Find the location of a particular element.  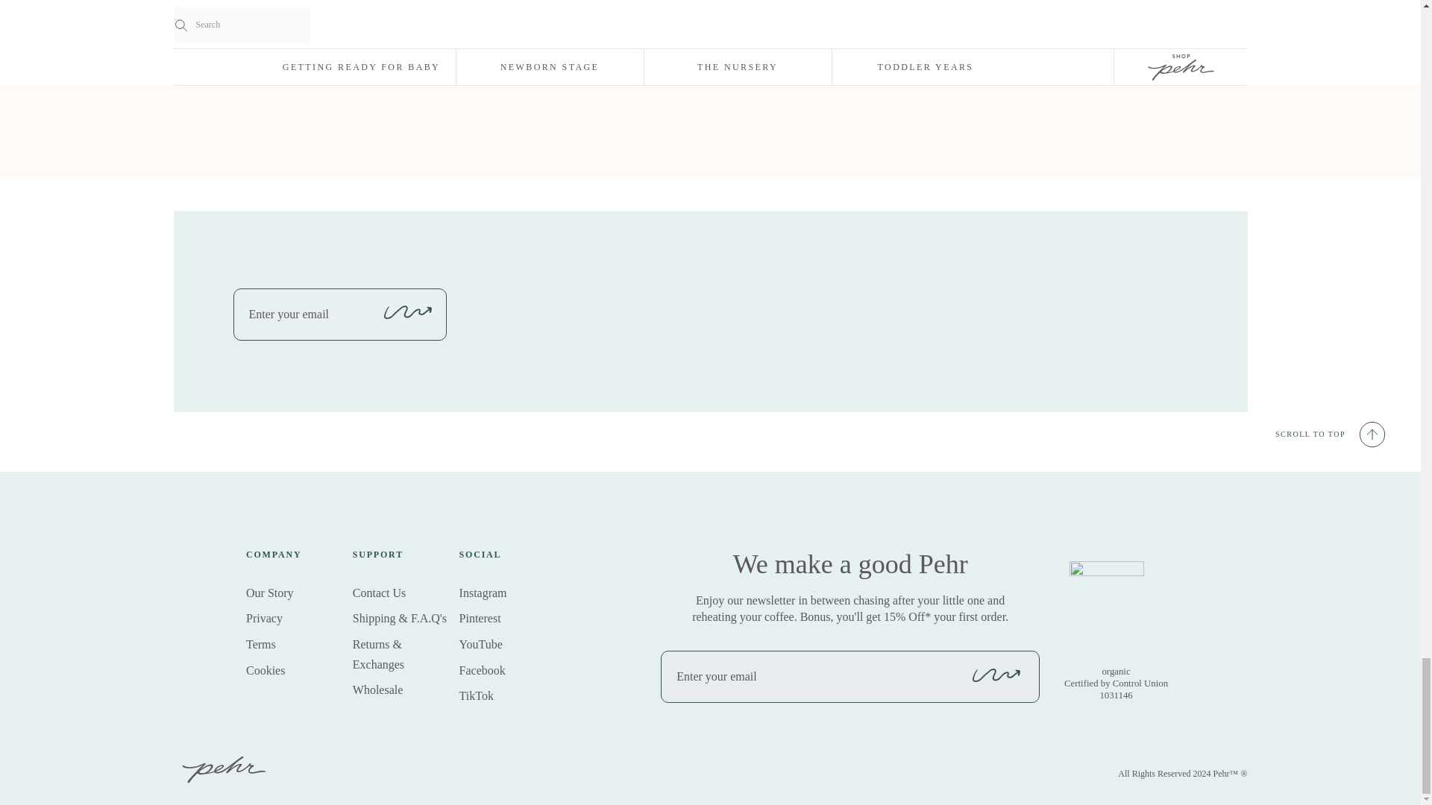

SCROLL TO TOP is located at coordinates (1331, 434).